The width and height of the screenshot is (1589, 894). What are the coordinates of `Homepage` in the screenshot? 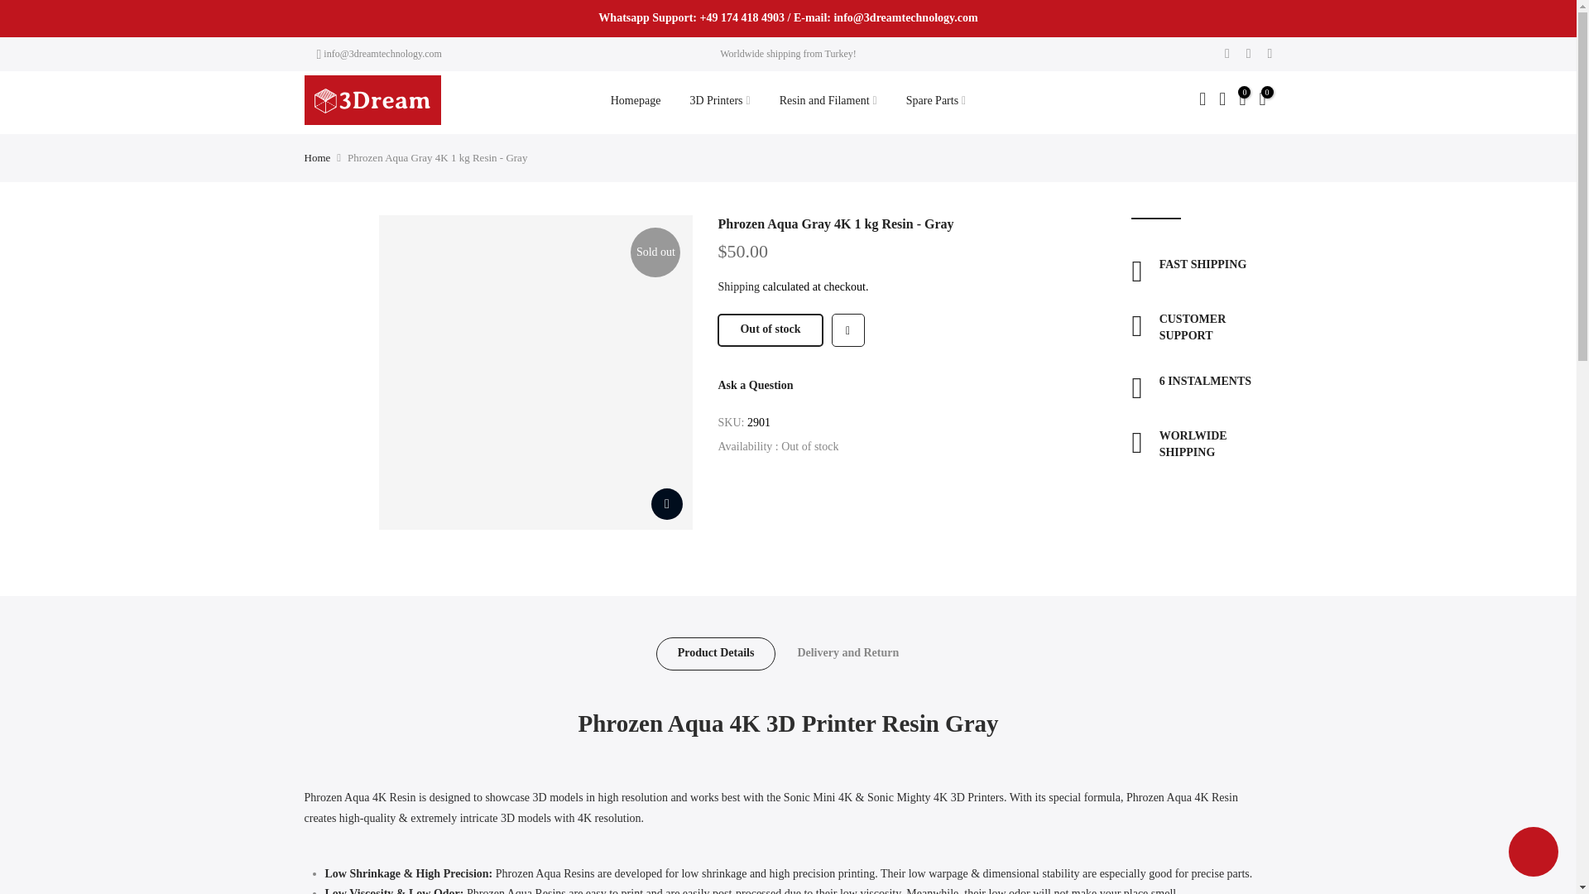 It's located at (636, 101).